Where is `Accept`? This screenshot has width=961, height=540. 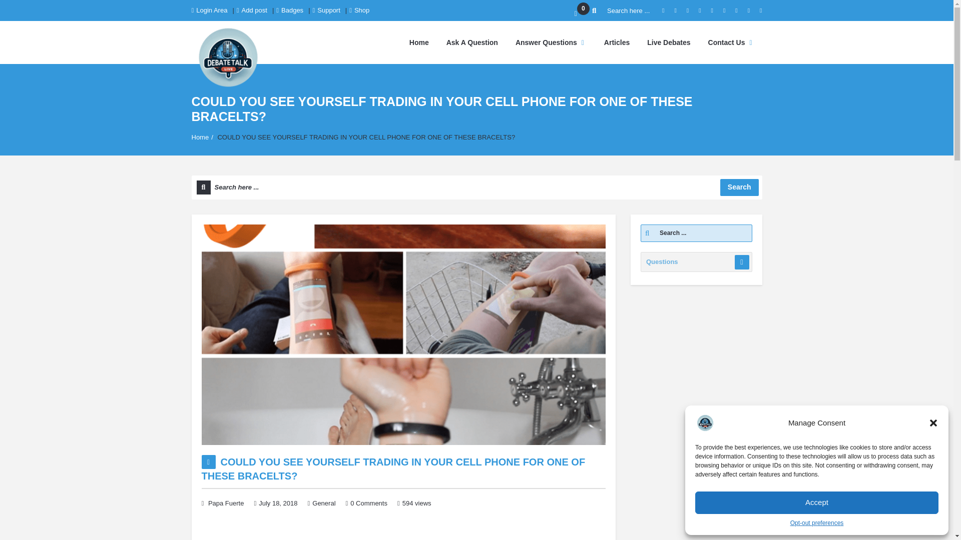 Accept is located at coordinates (817, 502).